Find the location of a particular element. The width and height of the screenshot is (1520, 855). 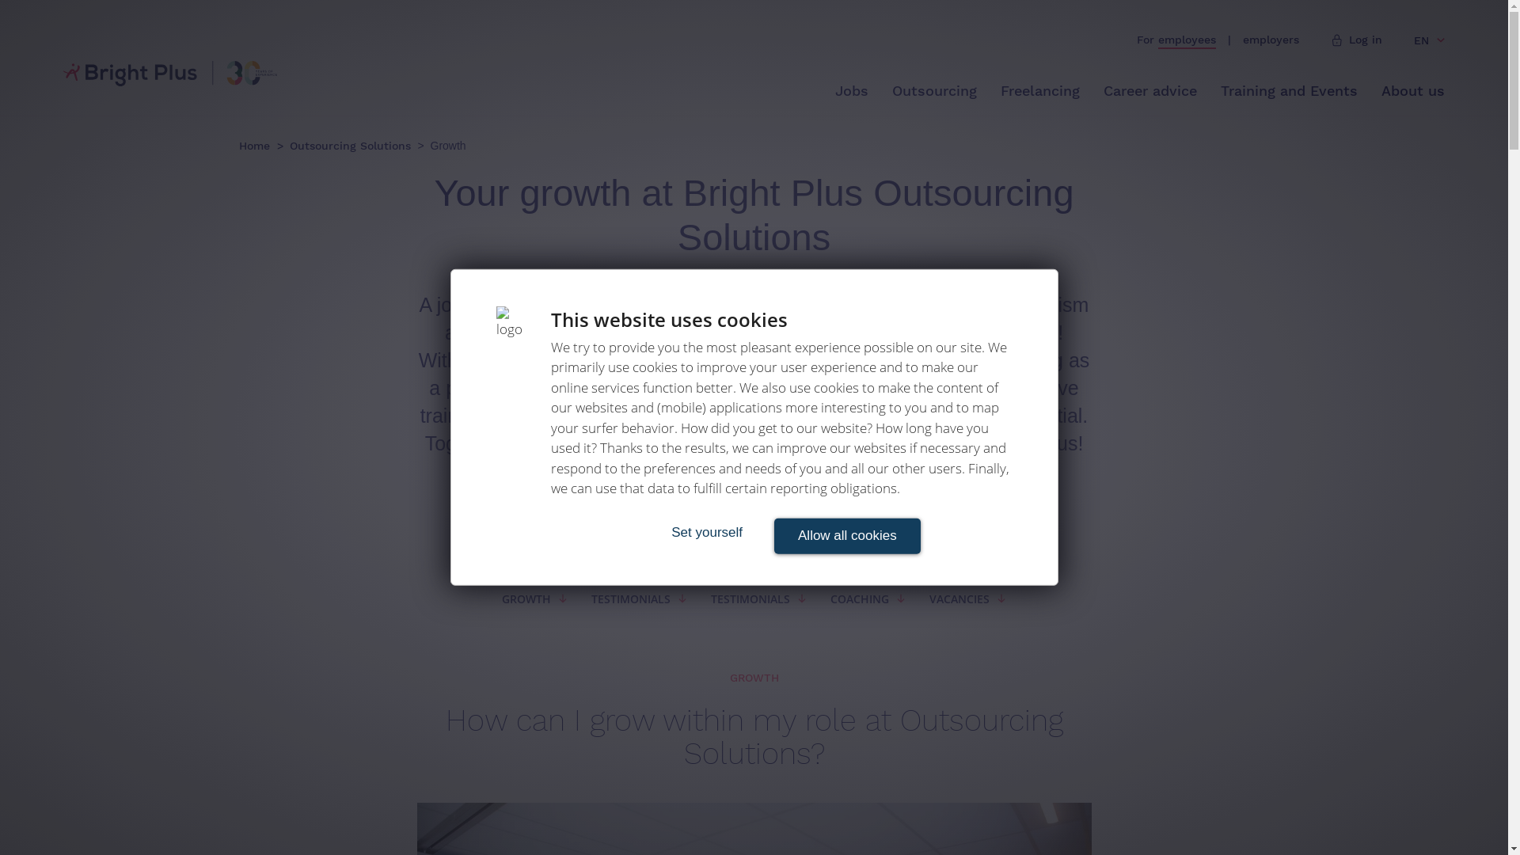

Outsourcing Solutions is located at coordinates (352, 146).